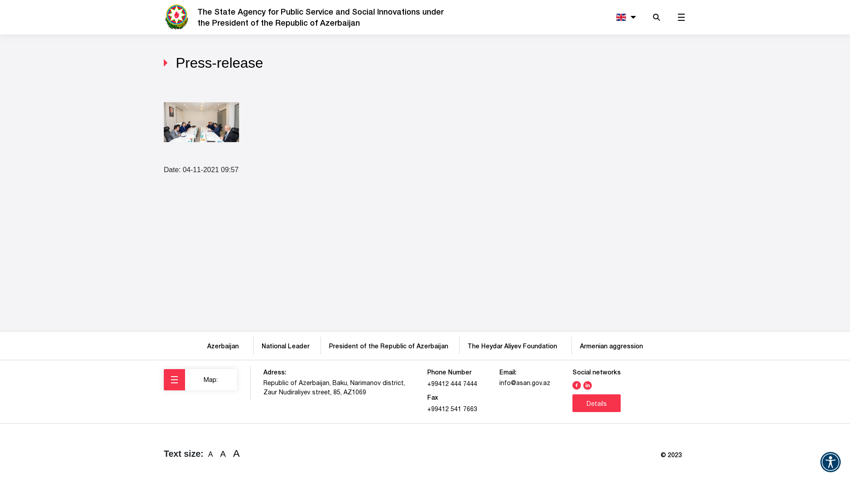 This screenshot has width=850, height=478. Describe the element at coordinates (211, 455) in the screenshot. I see `A` at that location.